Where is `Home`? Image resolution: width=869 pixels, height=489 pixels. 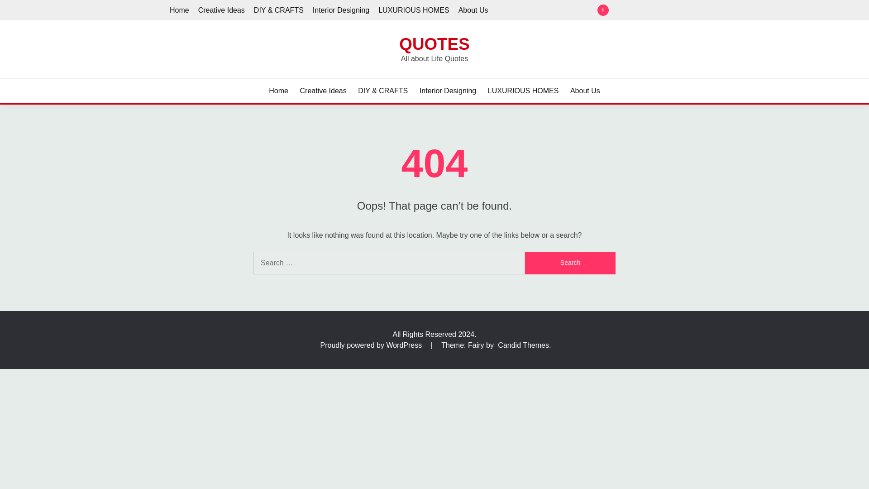 Home is located at coordinates (179, 10).